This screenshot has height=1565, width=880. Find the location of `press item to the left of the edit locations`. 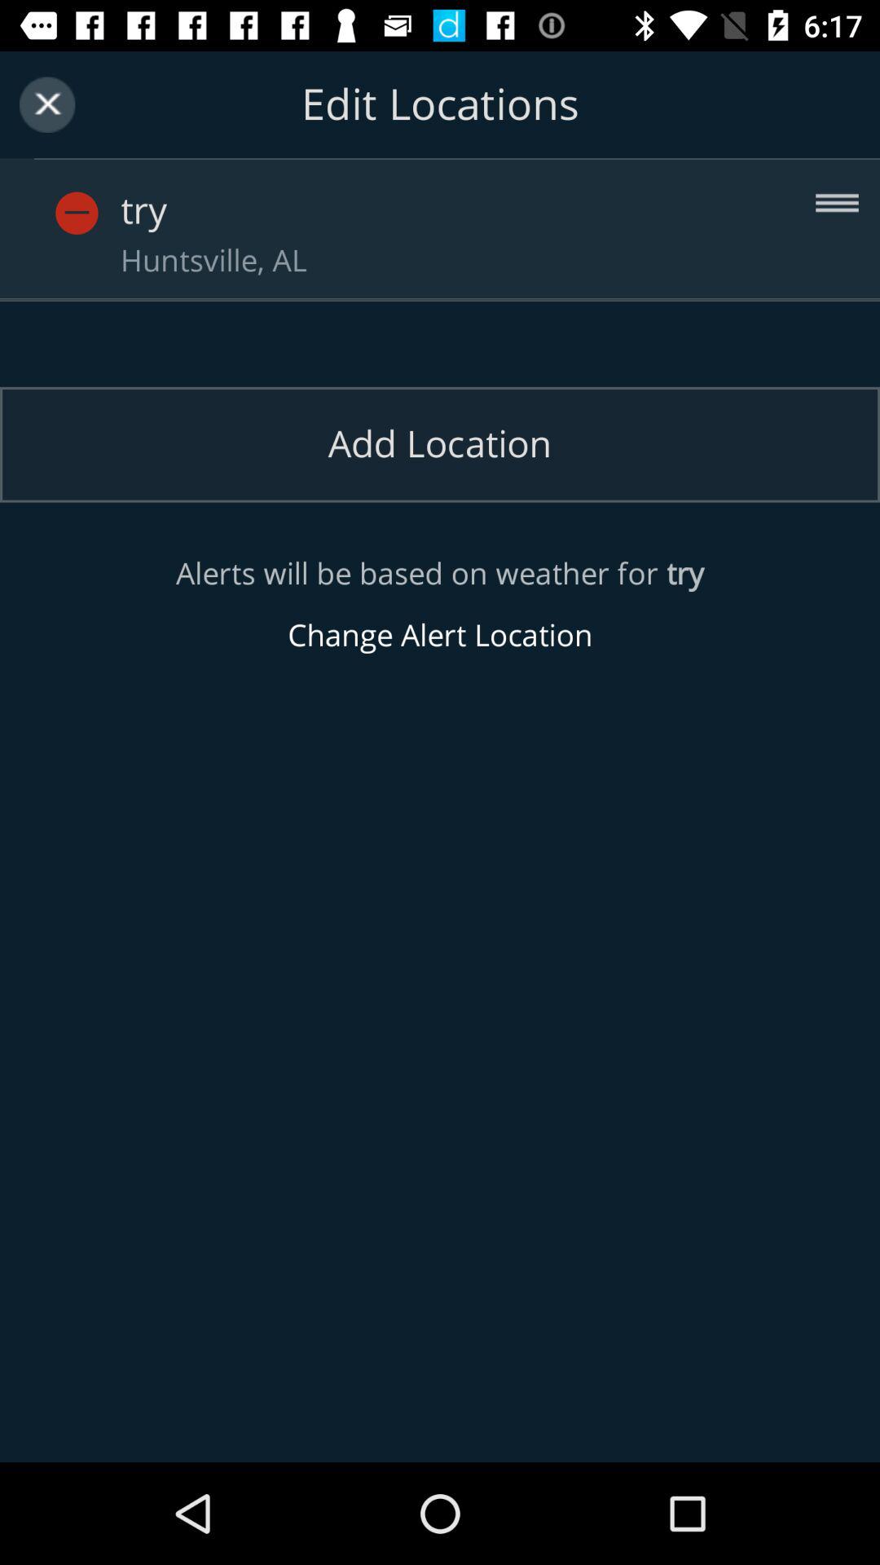

press item to the left of the edit locations is located at coordinates (47, 104).